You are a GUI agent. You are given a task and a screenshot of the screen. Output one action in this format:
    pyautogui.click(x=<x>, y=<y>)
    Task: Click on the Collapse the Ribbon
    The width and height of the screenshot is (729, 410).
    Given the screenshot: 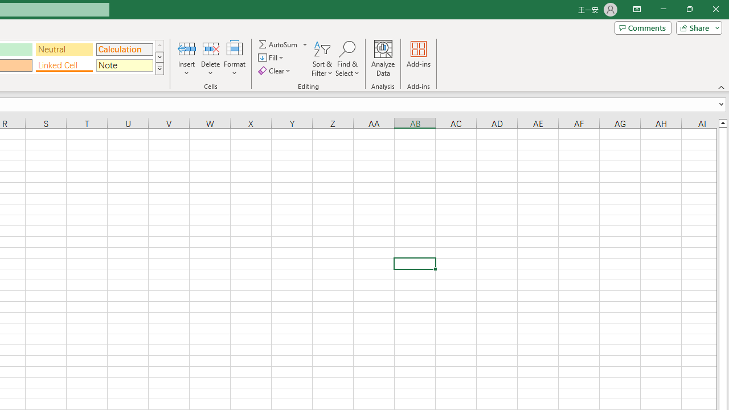 What is the action you would take?
    pyautogui.click(x=722, y=87)
    